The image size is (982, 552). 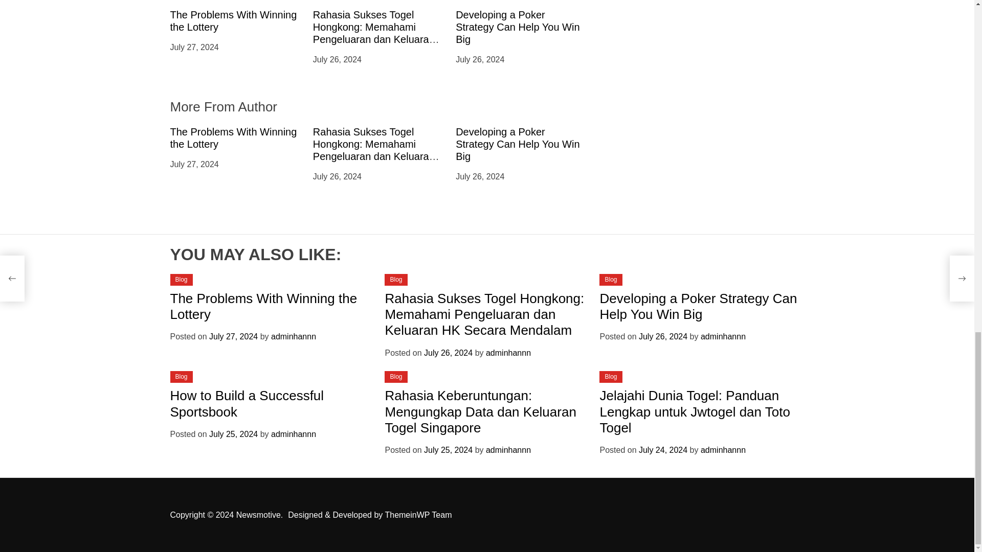 I want to click on July 26, 2024, so click(x=448, y=353).